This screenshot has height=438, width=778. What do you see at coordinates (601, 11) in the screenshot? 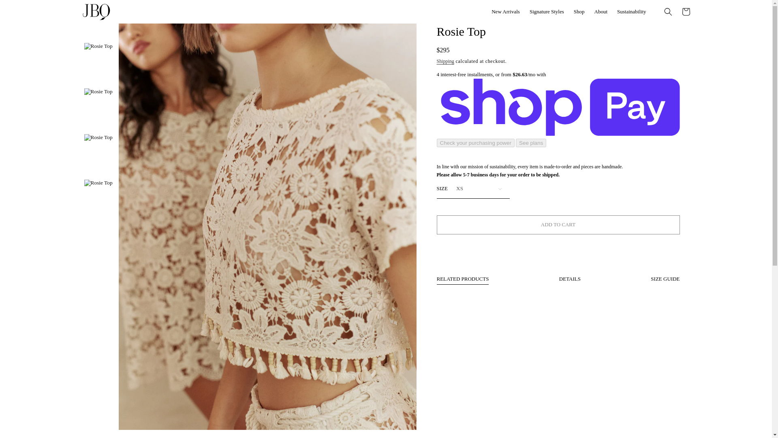
I see `About` at bounding box center [601, 11].